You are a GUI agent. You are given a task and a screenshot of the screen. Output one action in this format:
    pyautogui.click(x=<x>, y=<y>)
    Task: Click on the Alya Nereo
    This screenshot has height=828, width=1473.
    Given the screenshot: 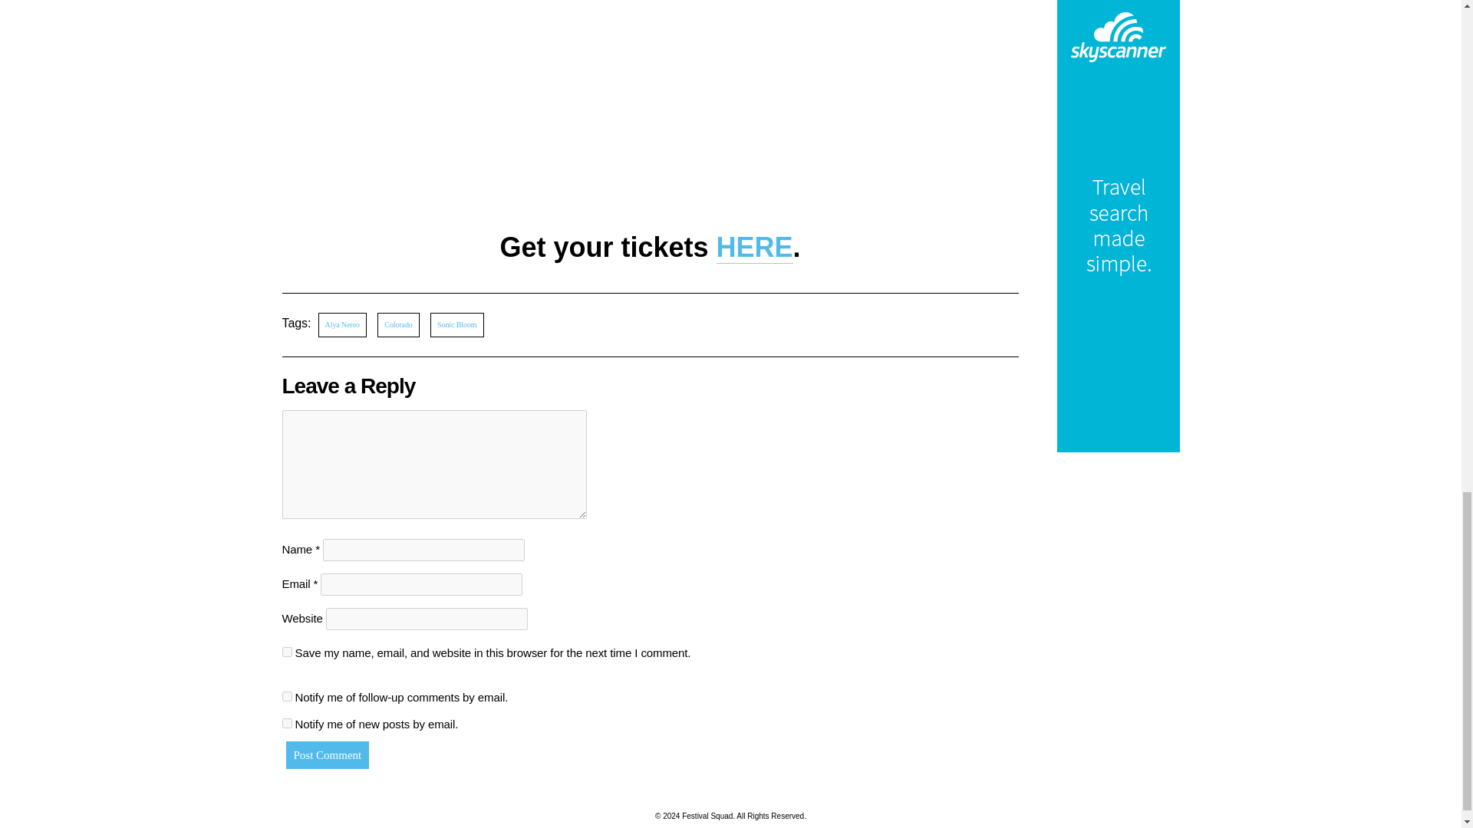 What is the action you would take?
    pyautogui.click(x=342, y=325)
    